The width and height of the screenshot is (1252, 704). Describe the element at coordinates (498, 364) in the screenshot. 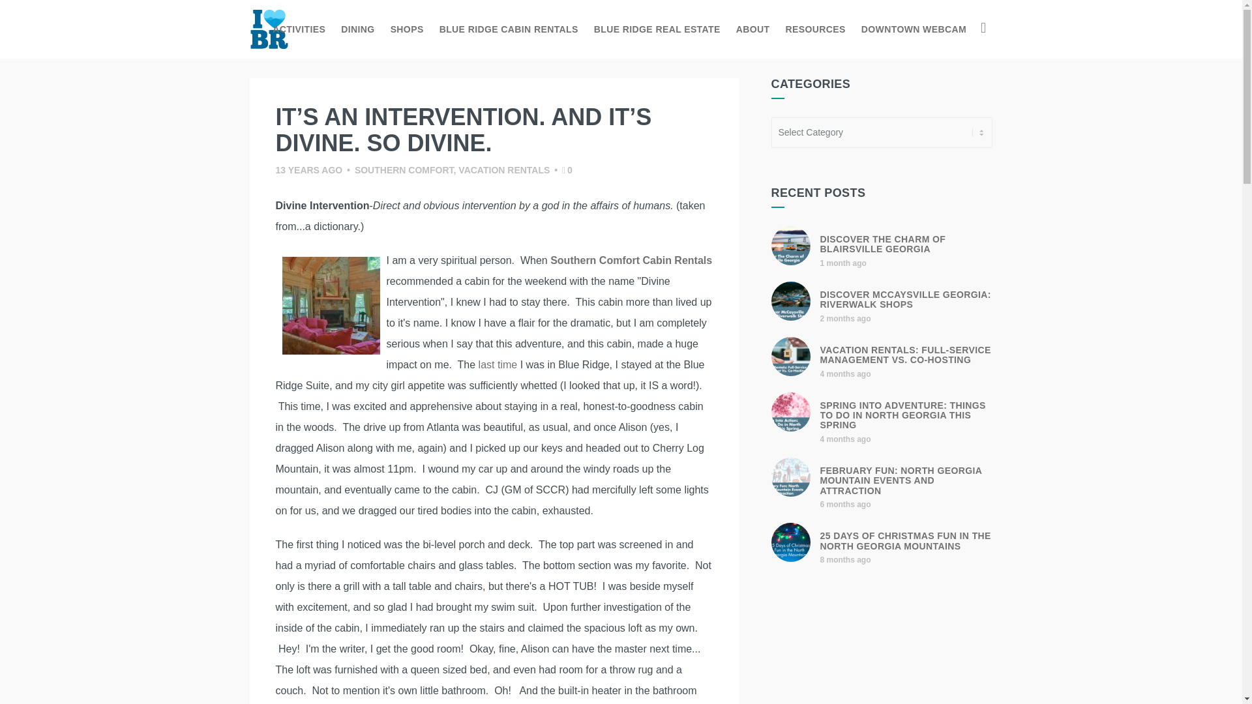

I see `last time` at that location.